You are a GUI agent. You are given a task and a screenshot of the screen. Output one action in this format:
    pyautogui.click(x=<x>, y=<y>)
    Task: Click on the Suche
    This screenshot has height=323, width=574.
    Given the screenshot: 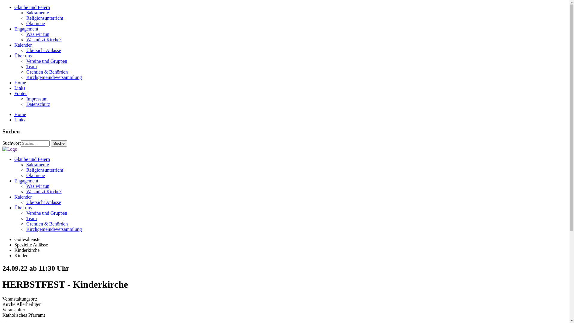 What is the action you would take?
    pyautogui.click(x=59, y=144)
    